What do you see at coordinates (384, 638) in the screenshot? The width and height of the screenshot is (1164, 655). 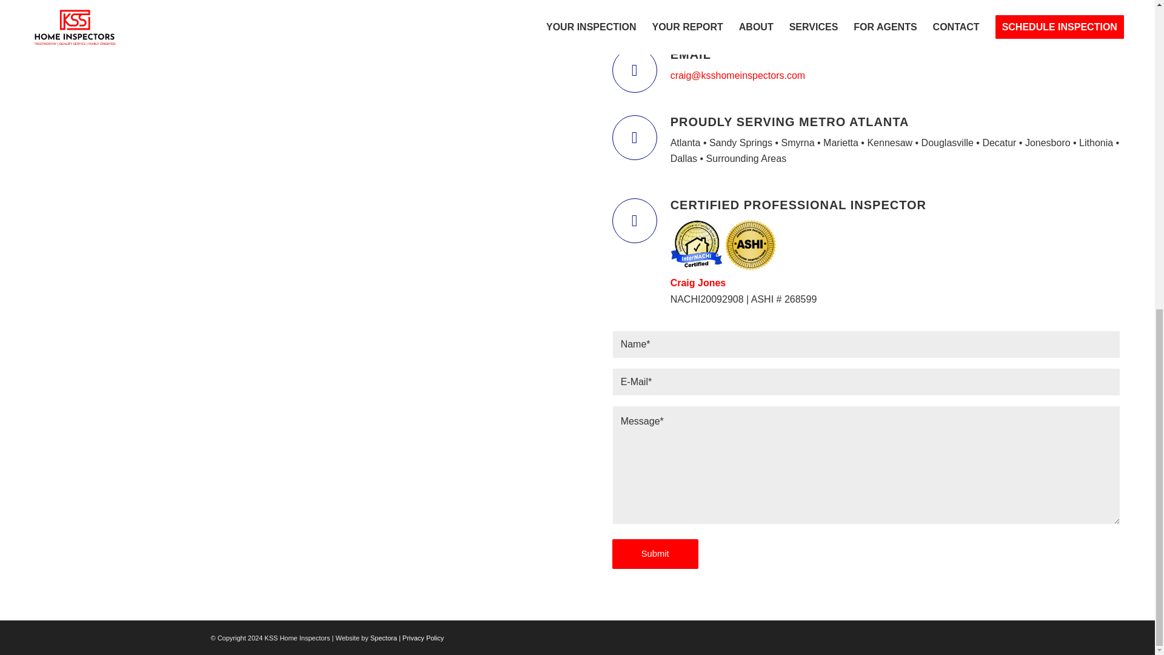 I see `Spectora` at bounding box center [384, 638].